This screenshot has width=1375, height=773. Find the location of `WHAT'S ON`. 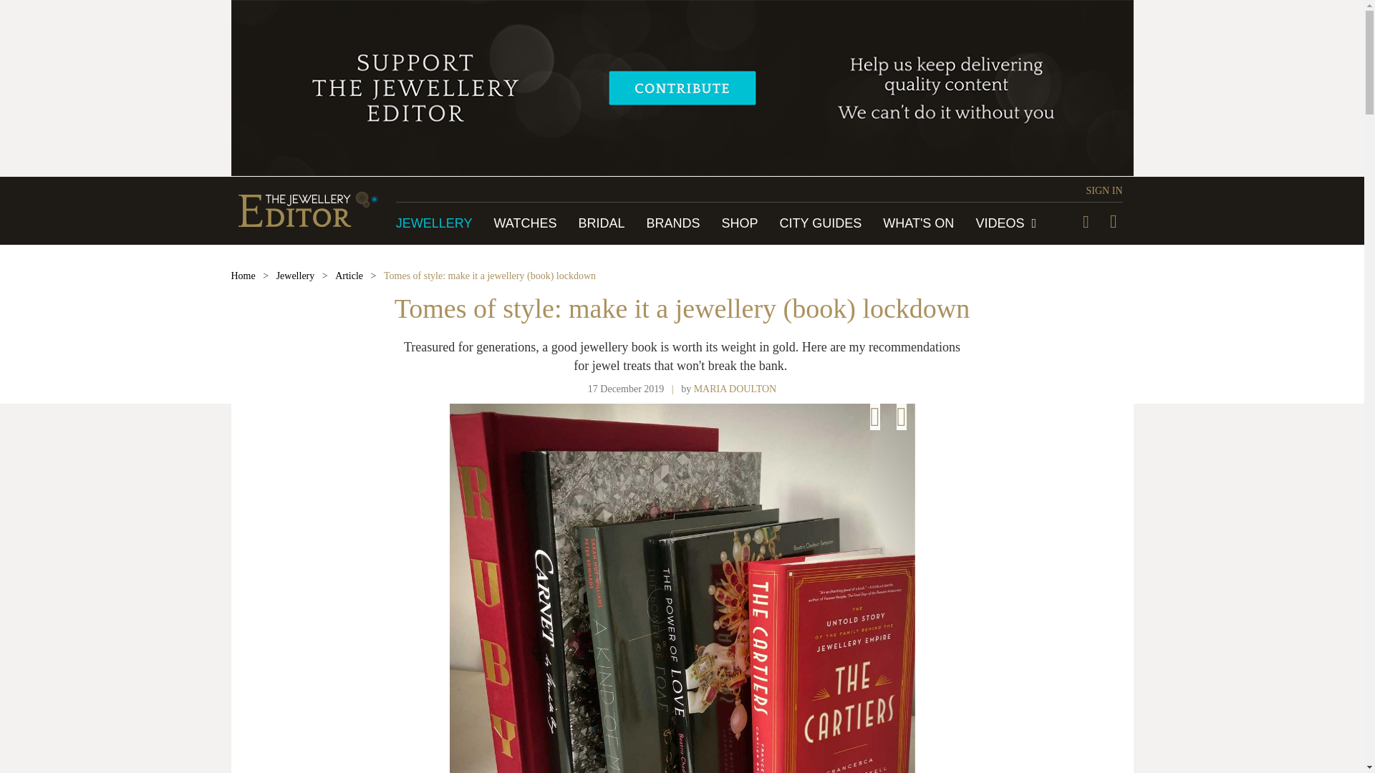

WHAT'S ON is located at coordinates (918, 223).